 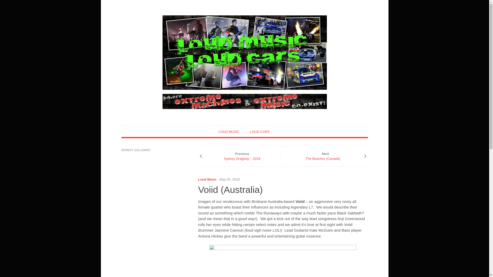 I want to click on LOUD CARS, so click(x=260, y=132).